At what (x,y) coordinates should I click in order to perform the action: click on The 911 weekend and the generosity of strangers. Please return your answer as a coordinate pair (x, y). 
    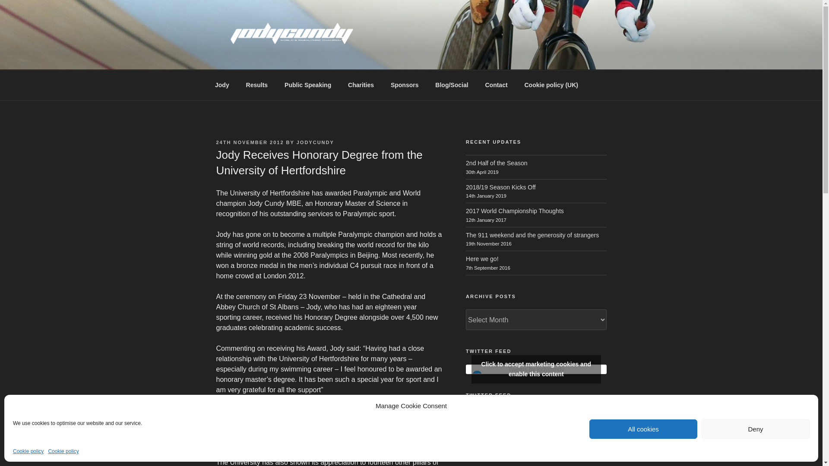
    Looking at the image, I should click on (532, 235).